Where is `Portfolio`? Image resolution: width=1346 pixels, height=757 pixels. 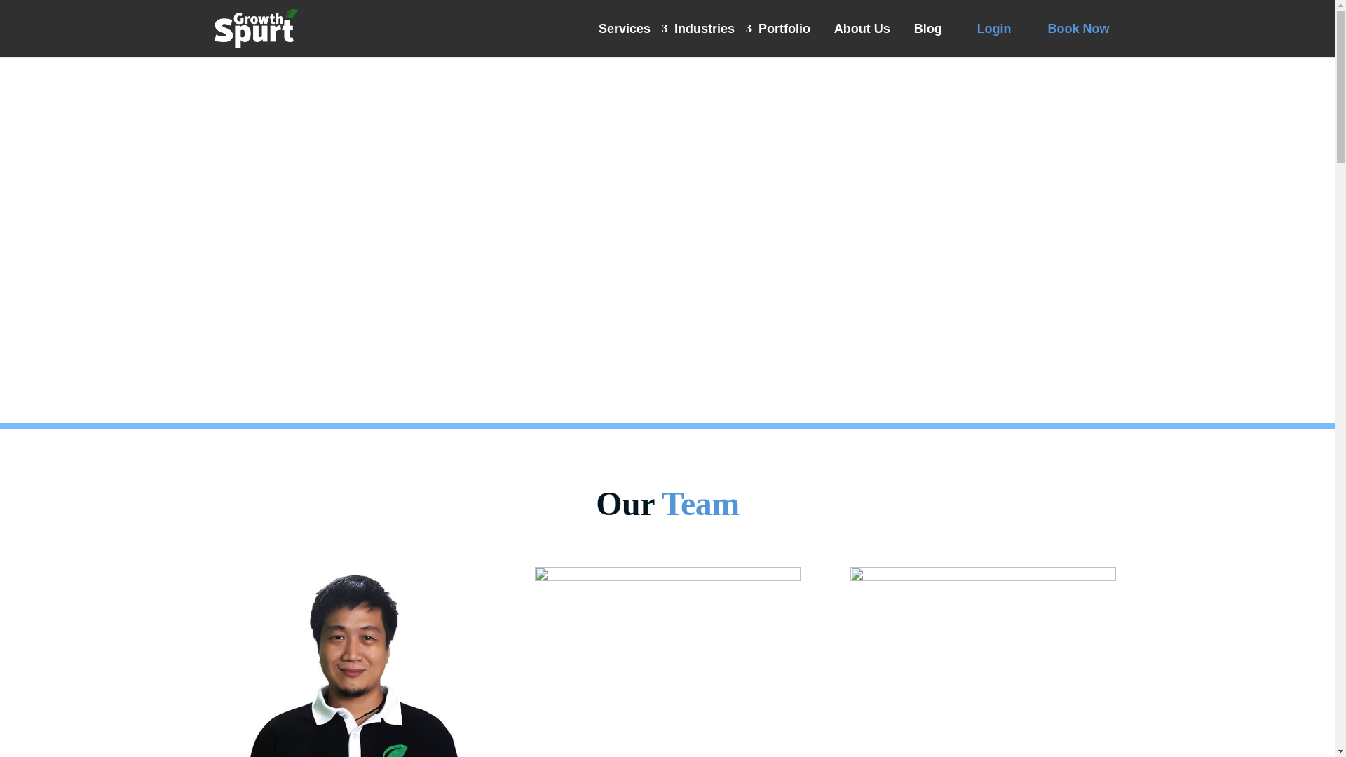 Portfolio is located at coordinates (784, 28).